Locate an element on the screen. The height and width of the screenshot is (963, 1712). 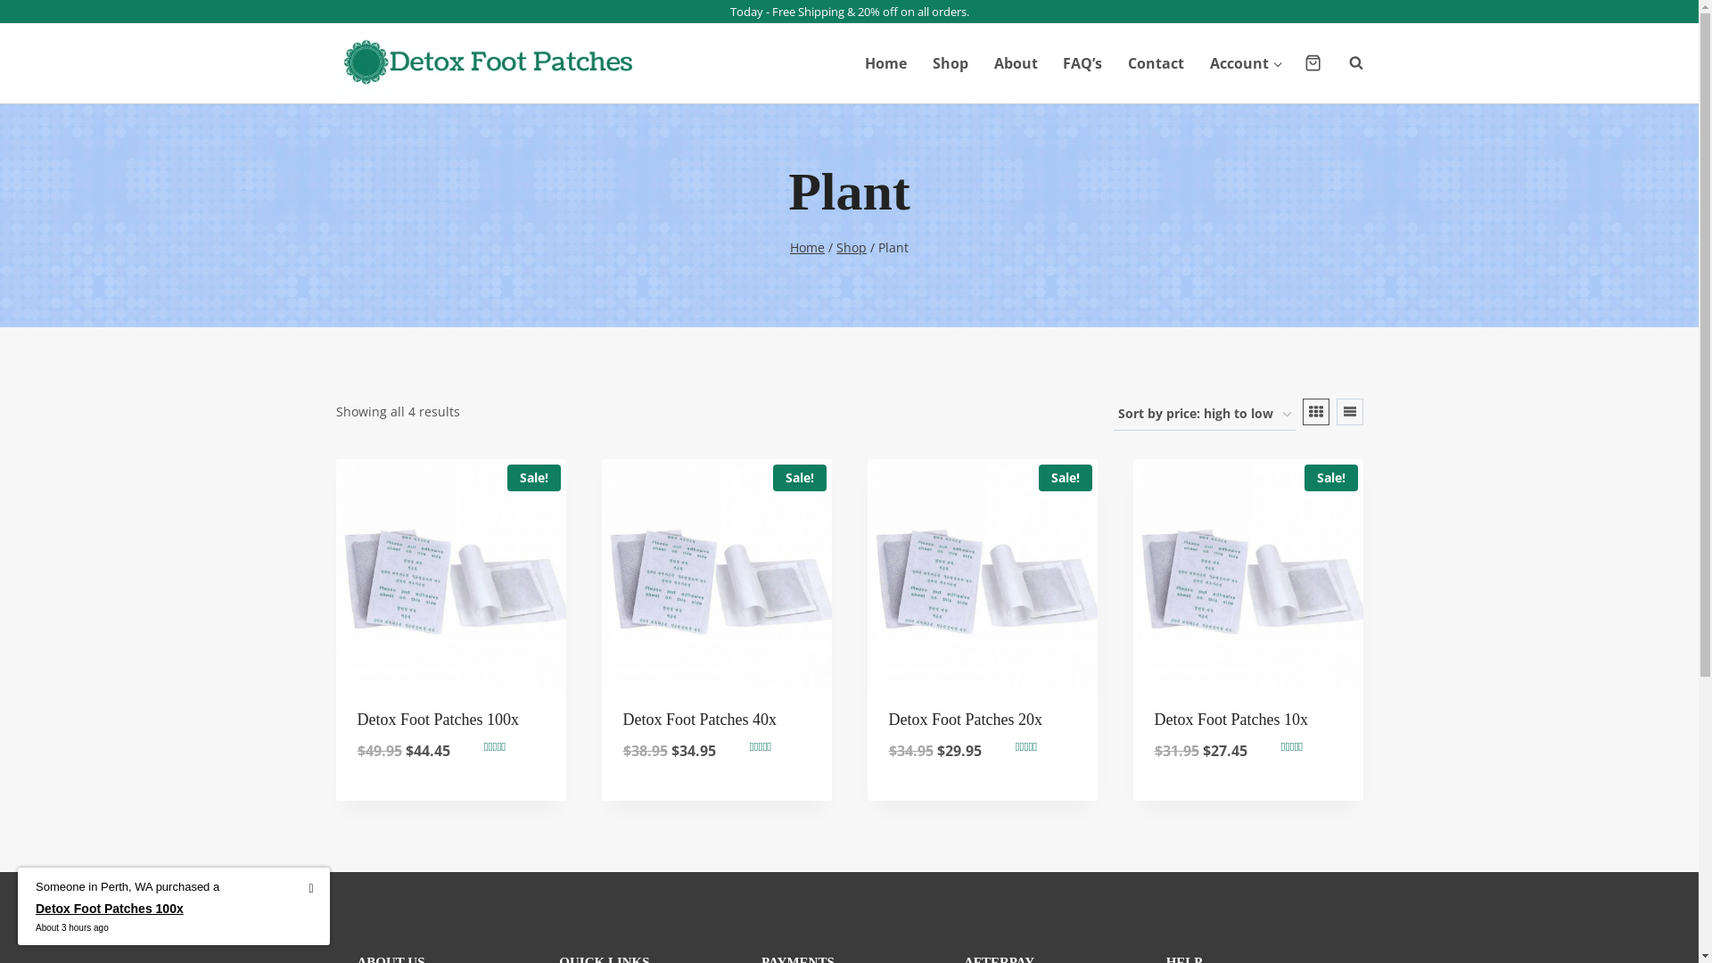
Detox Foot Patches 10x is located at coordinates (1230, 720).